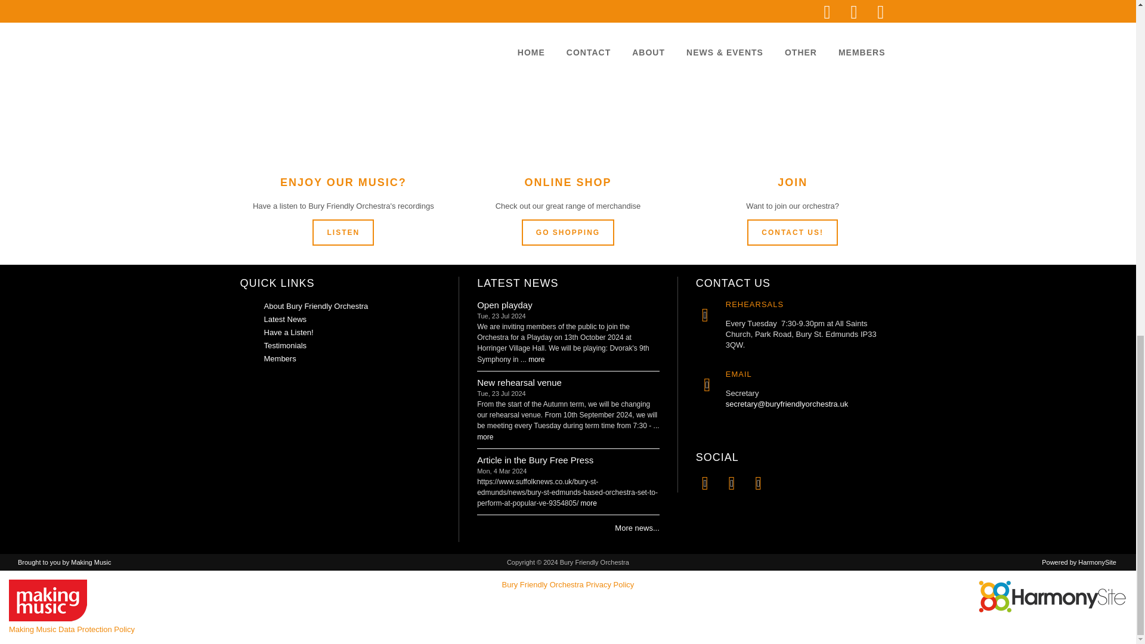 The width and height of the screenshot is (1145, 644). Describe the element at coordinates (1052, 596) in the screenshot. I see `Powered by HarmonySite` at that location.